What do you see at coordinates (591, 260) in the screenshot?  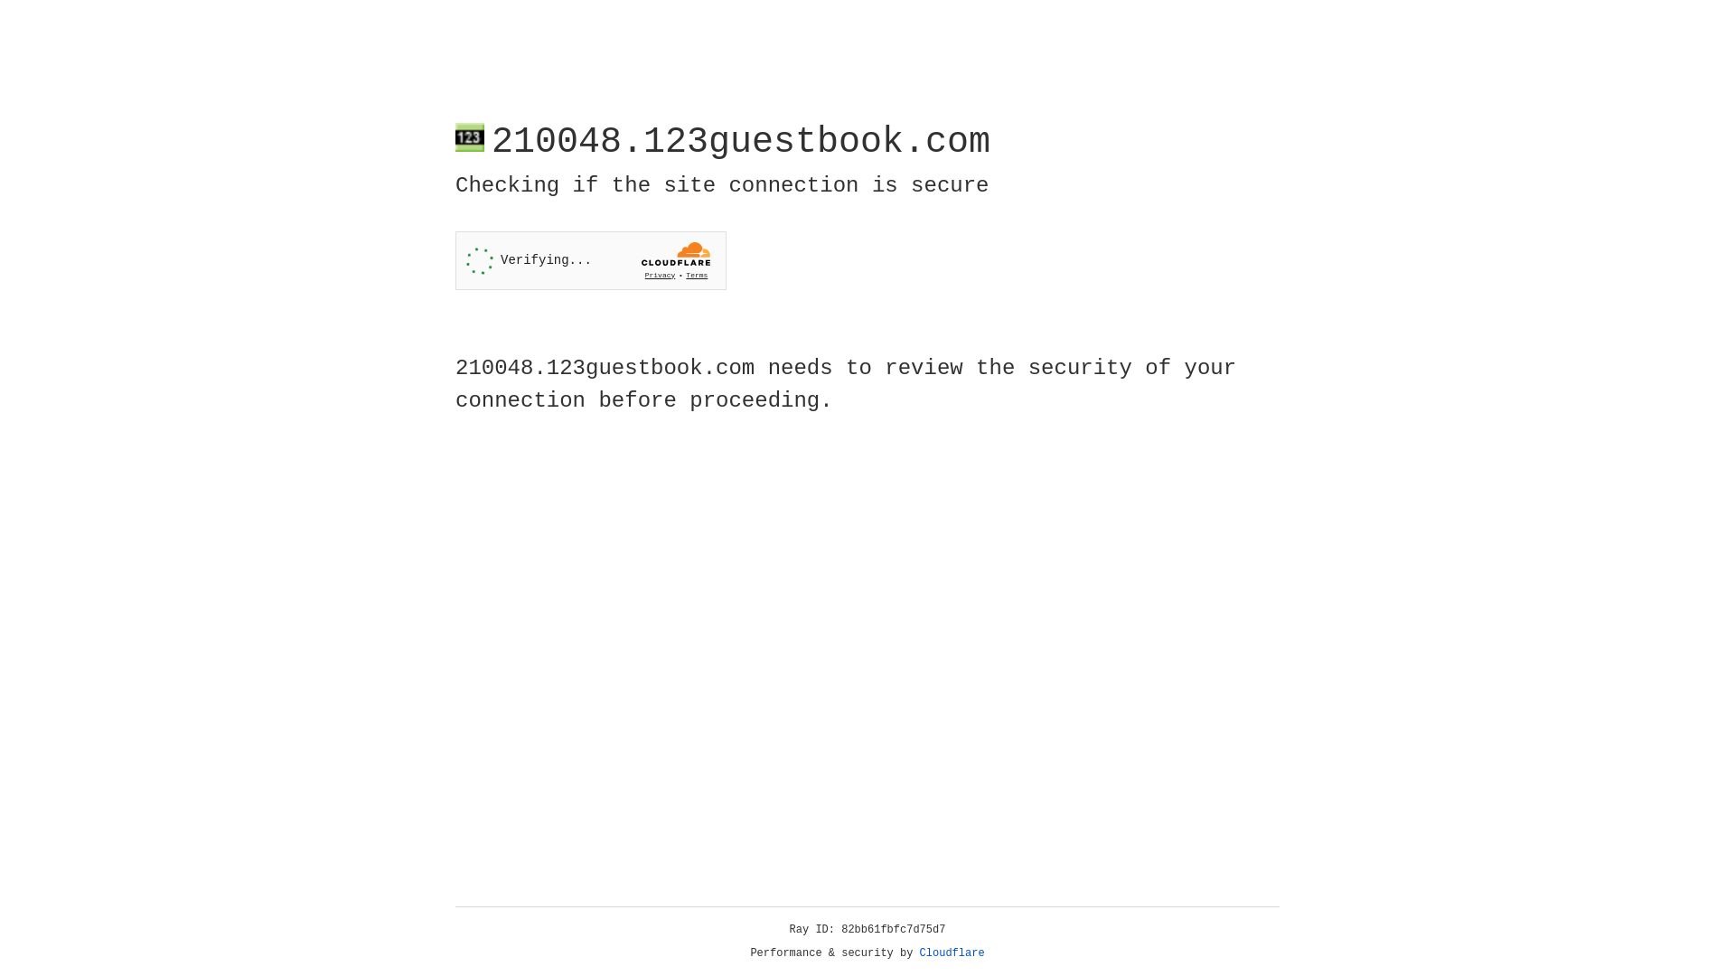 I see `Widget containing a Cloudflare security challenge` at bounding box center [591, 260].